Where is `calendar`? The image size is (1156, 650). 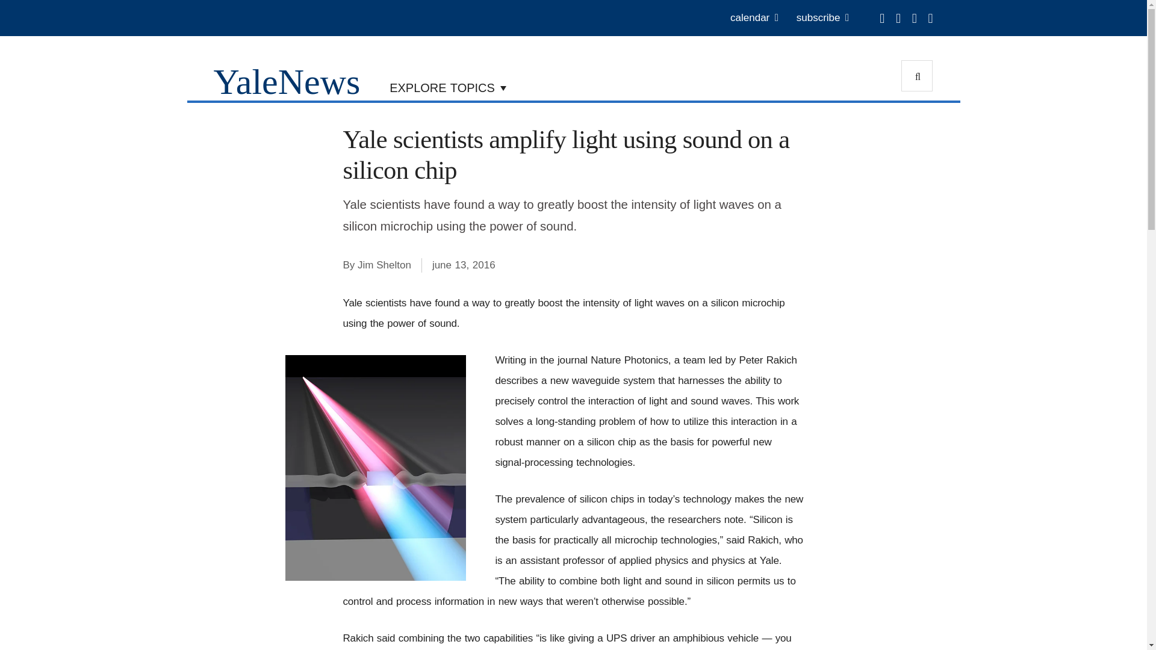 calendar is located at coordinates (754, 18).